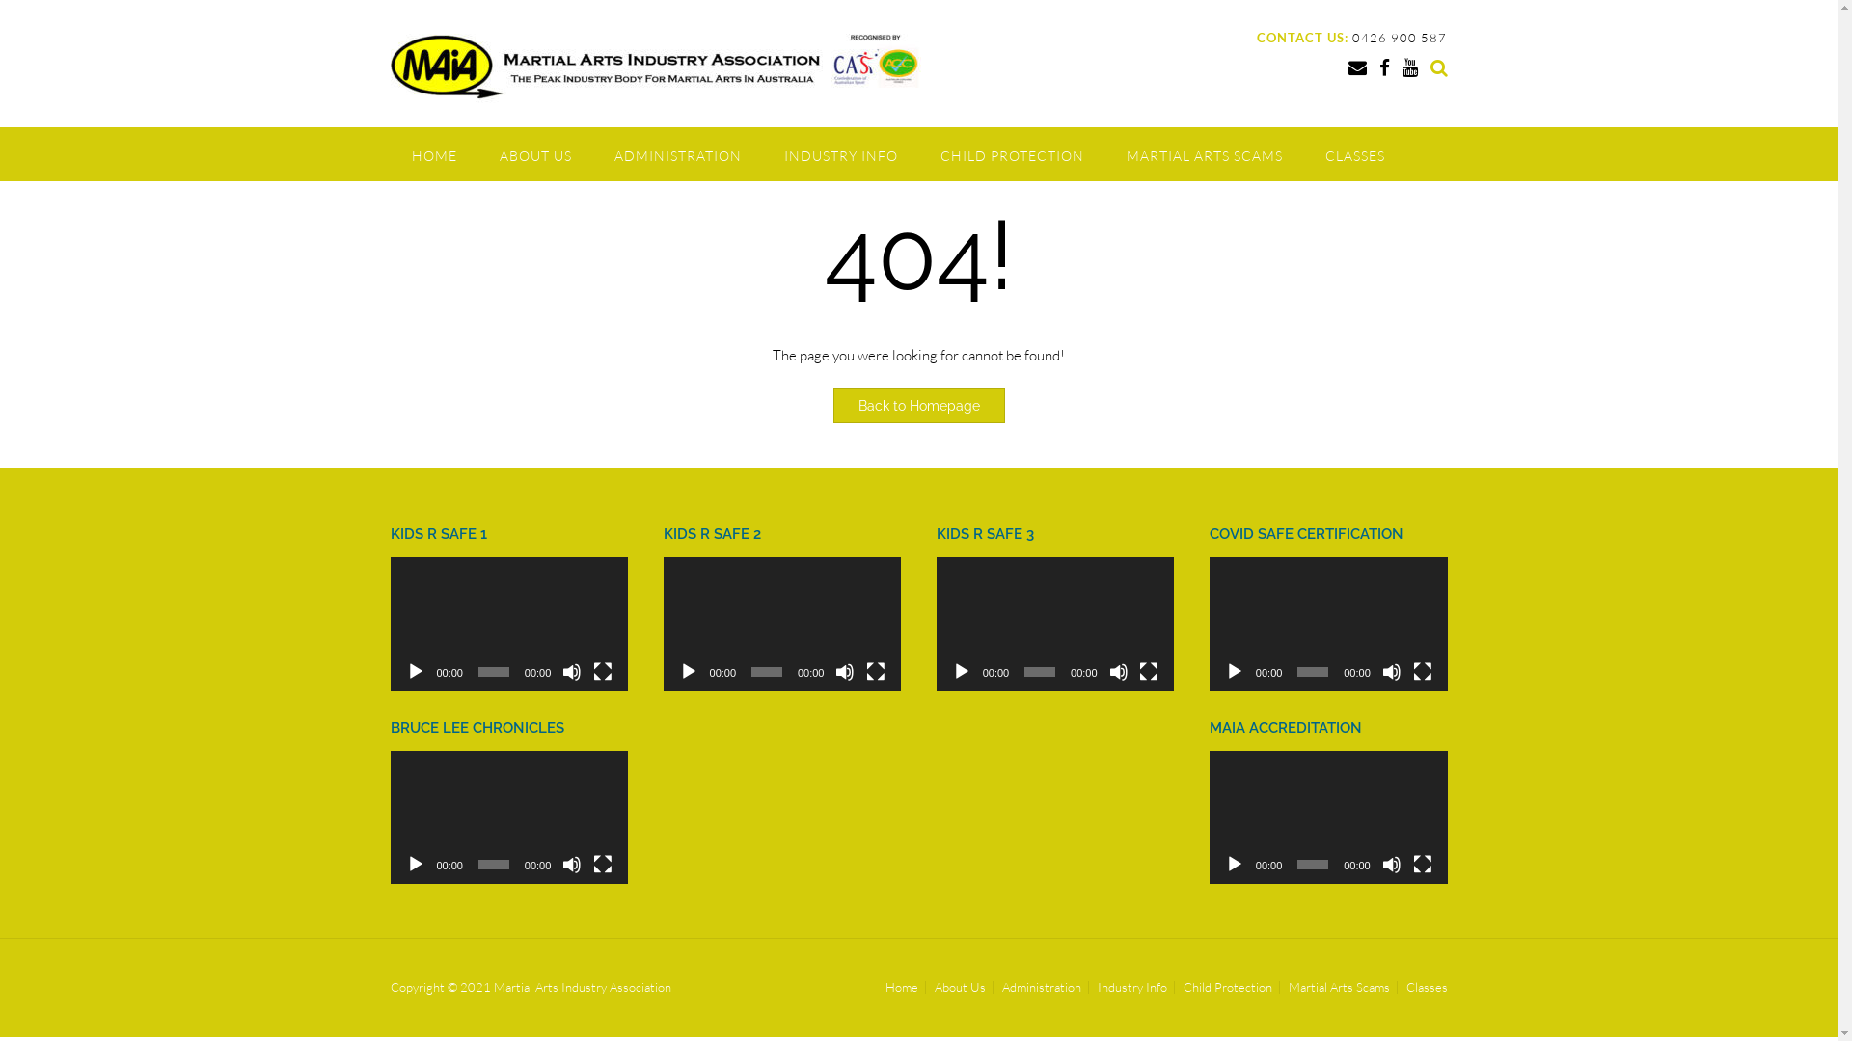  I want to click on Mute, so click(1119, 672).